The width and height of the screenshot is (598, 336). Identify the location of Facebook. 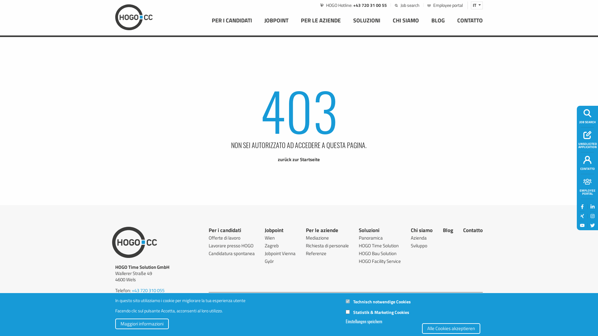
(211, 297).